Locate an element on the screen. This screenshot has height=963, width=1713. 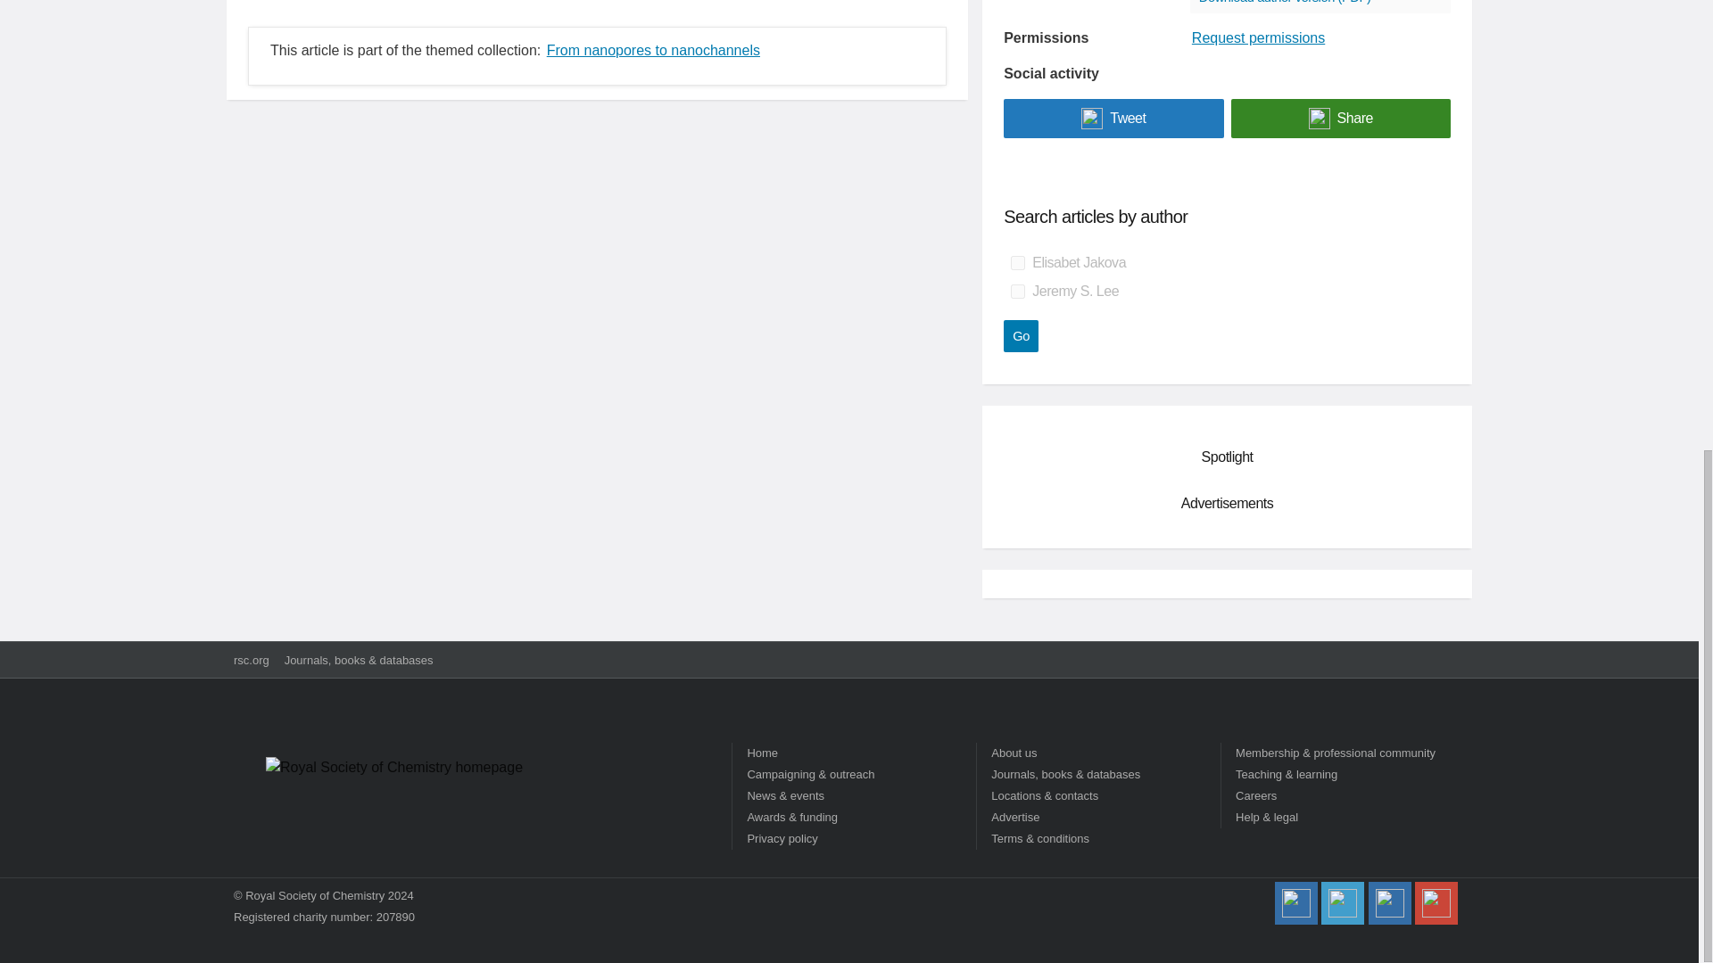
Go is located at coordinates (1021, 335).